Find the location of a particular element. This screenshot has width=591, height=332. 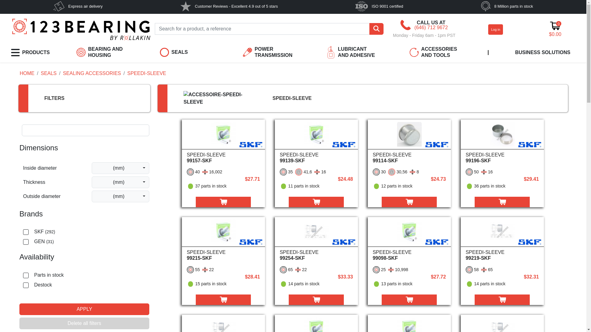

Delete all filters is located at coordinates (84, 323).